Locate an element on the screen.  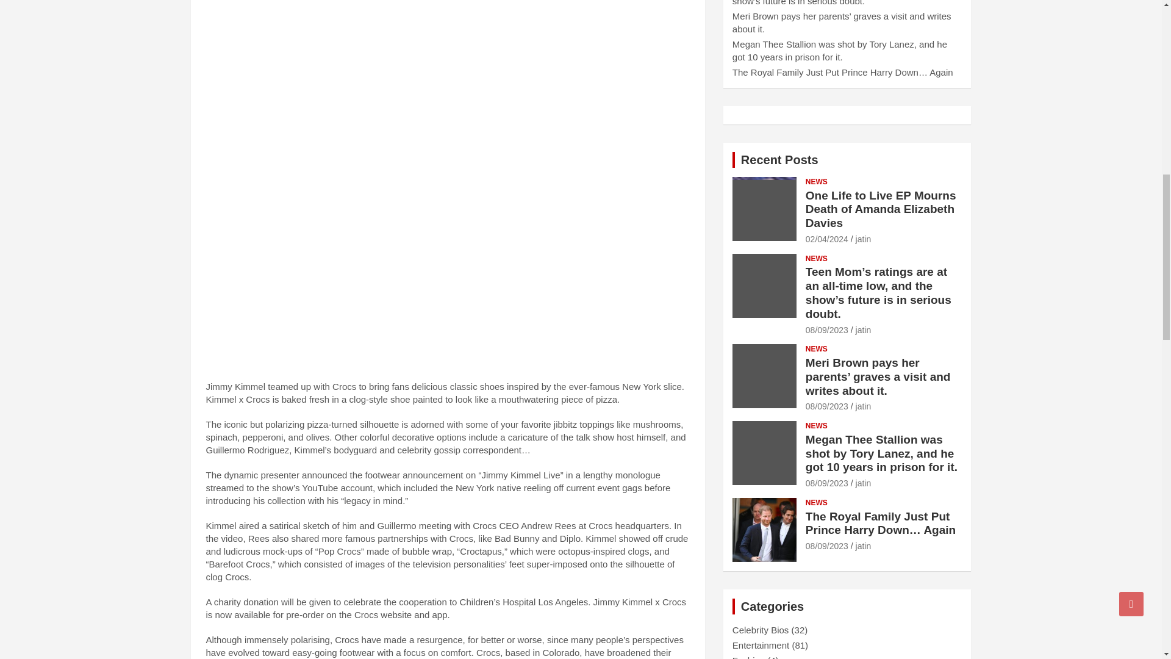
One Life to Live EP Mourns Death of Amanda Elizabeth Davies is located at coordinates (881, 209).